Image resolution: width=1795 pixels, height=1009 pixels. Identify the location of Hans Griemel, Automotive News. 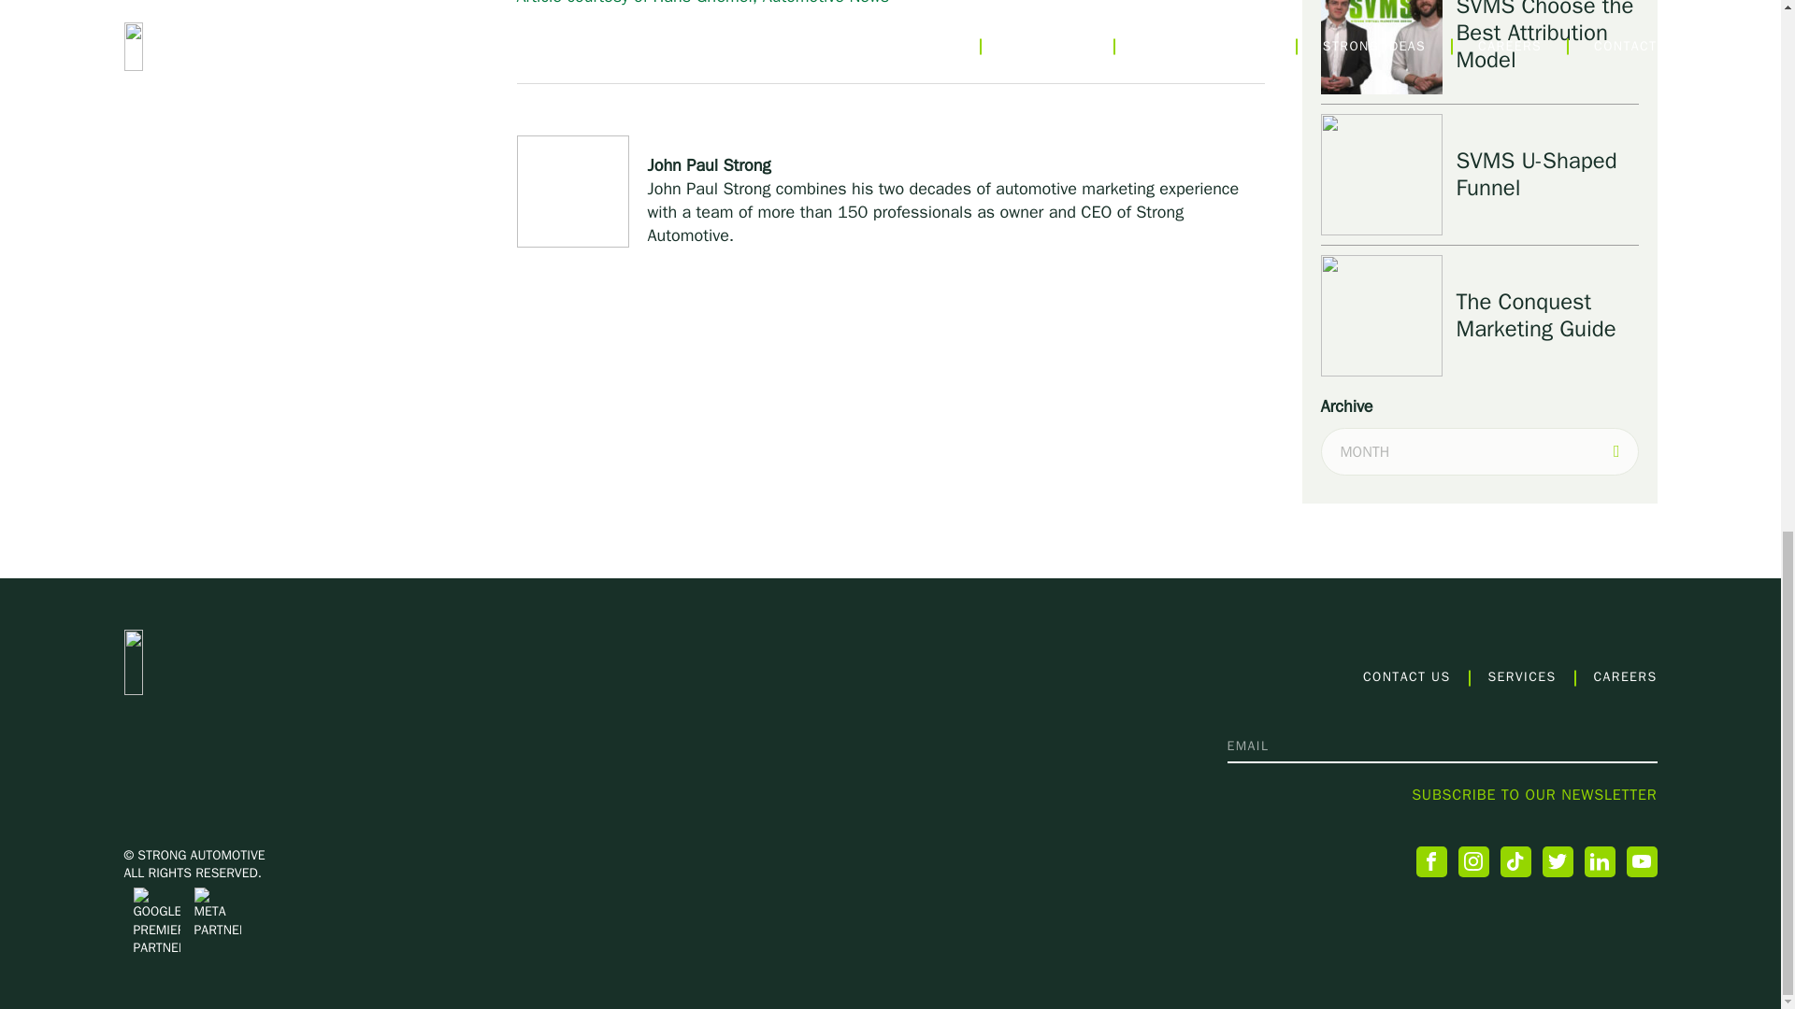
(702, 3).